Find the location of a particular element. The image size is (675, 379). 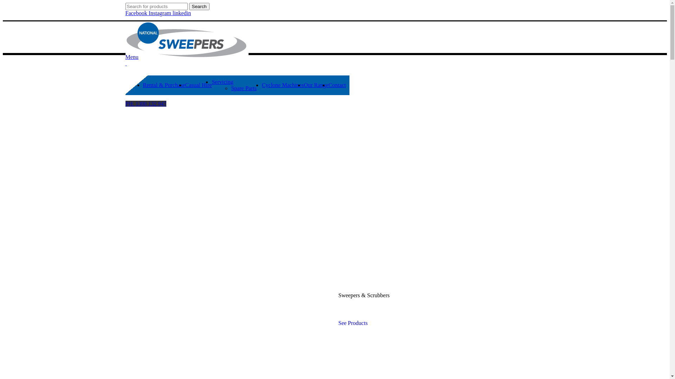

linkedin is located at coordinates (182, 13).